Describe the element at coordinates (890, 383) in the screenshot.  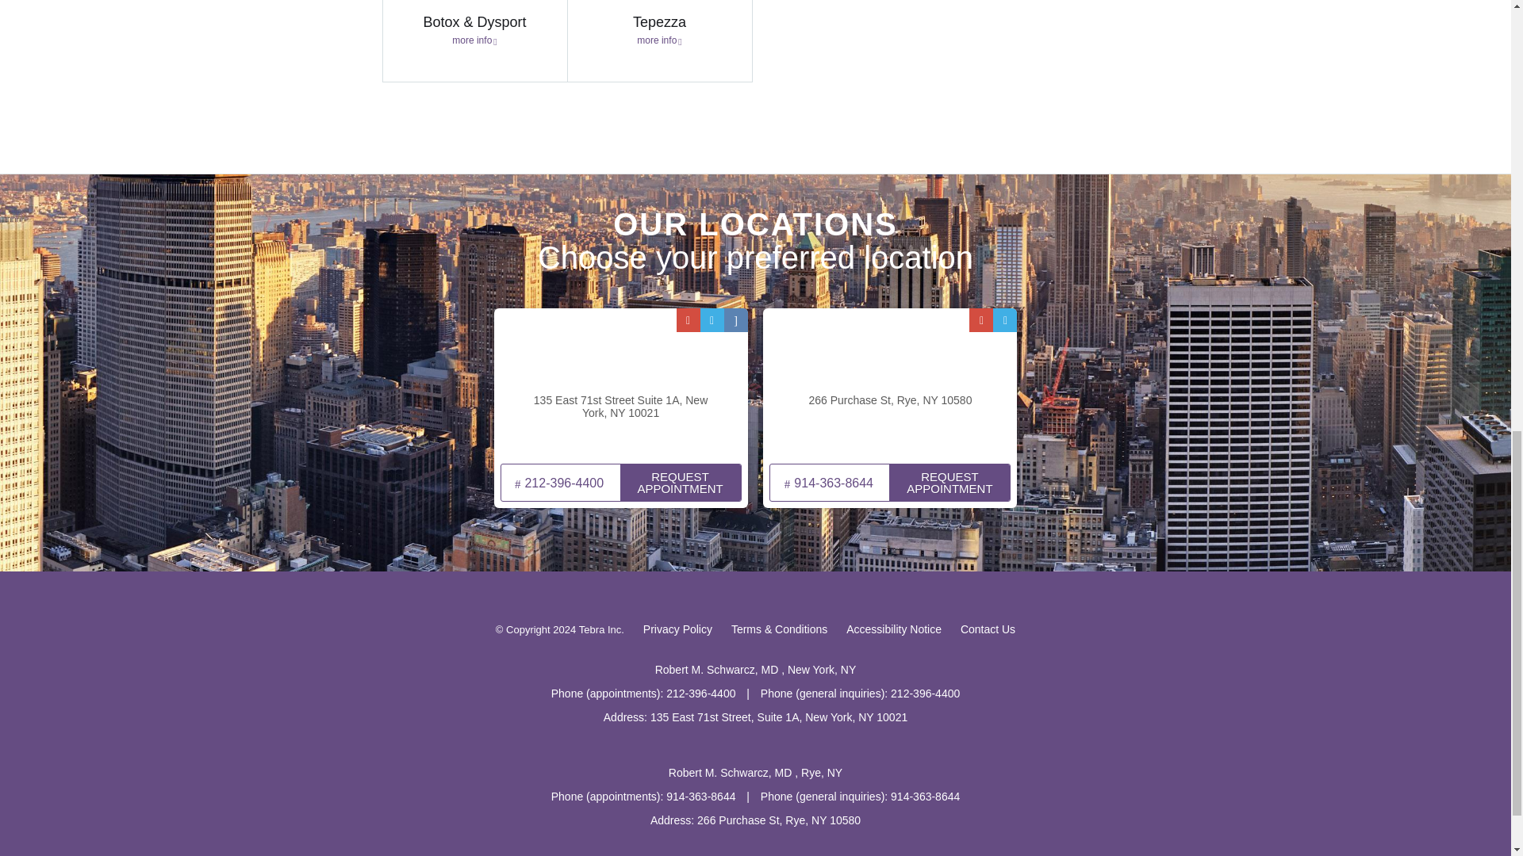
I see `Map of Rye` at that location.